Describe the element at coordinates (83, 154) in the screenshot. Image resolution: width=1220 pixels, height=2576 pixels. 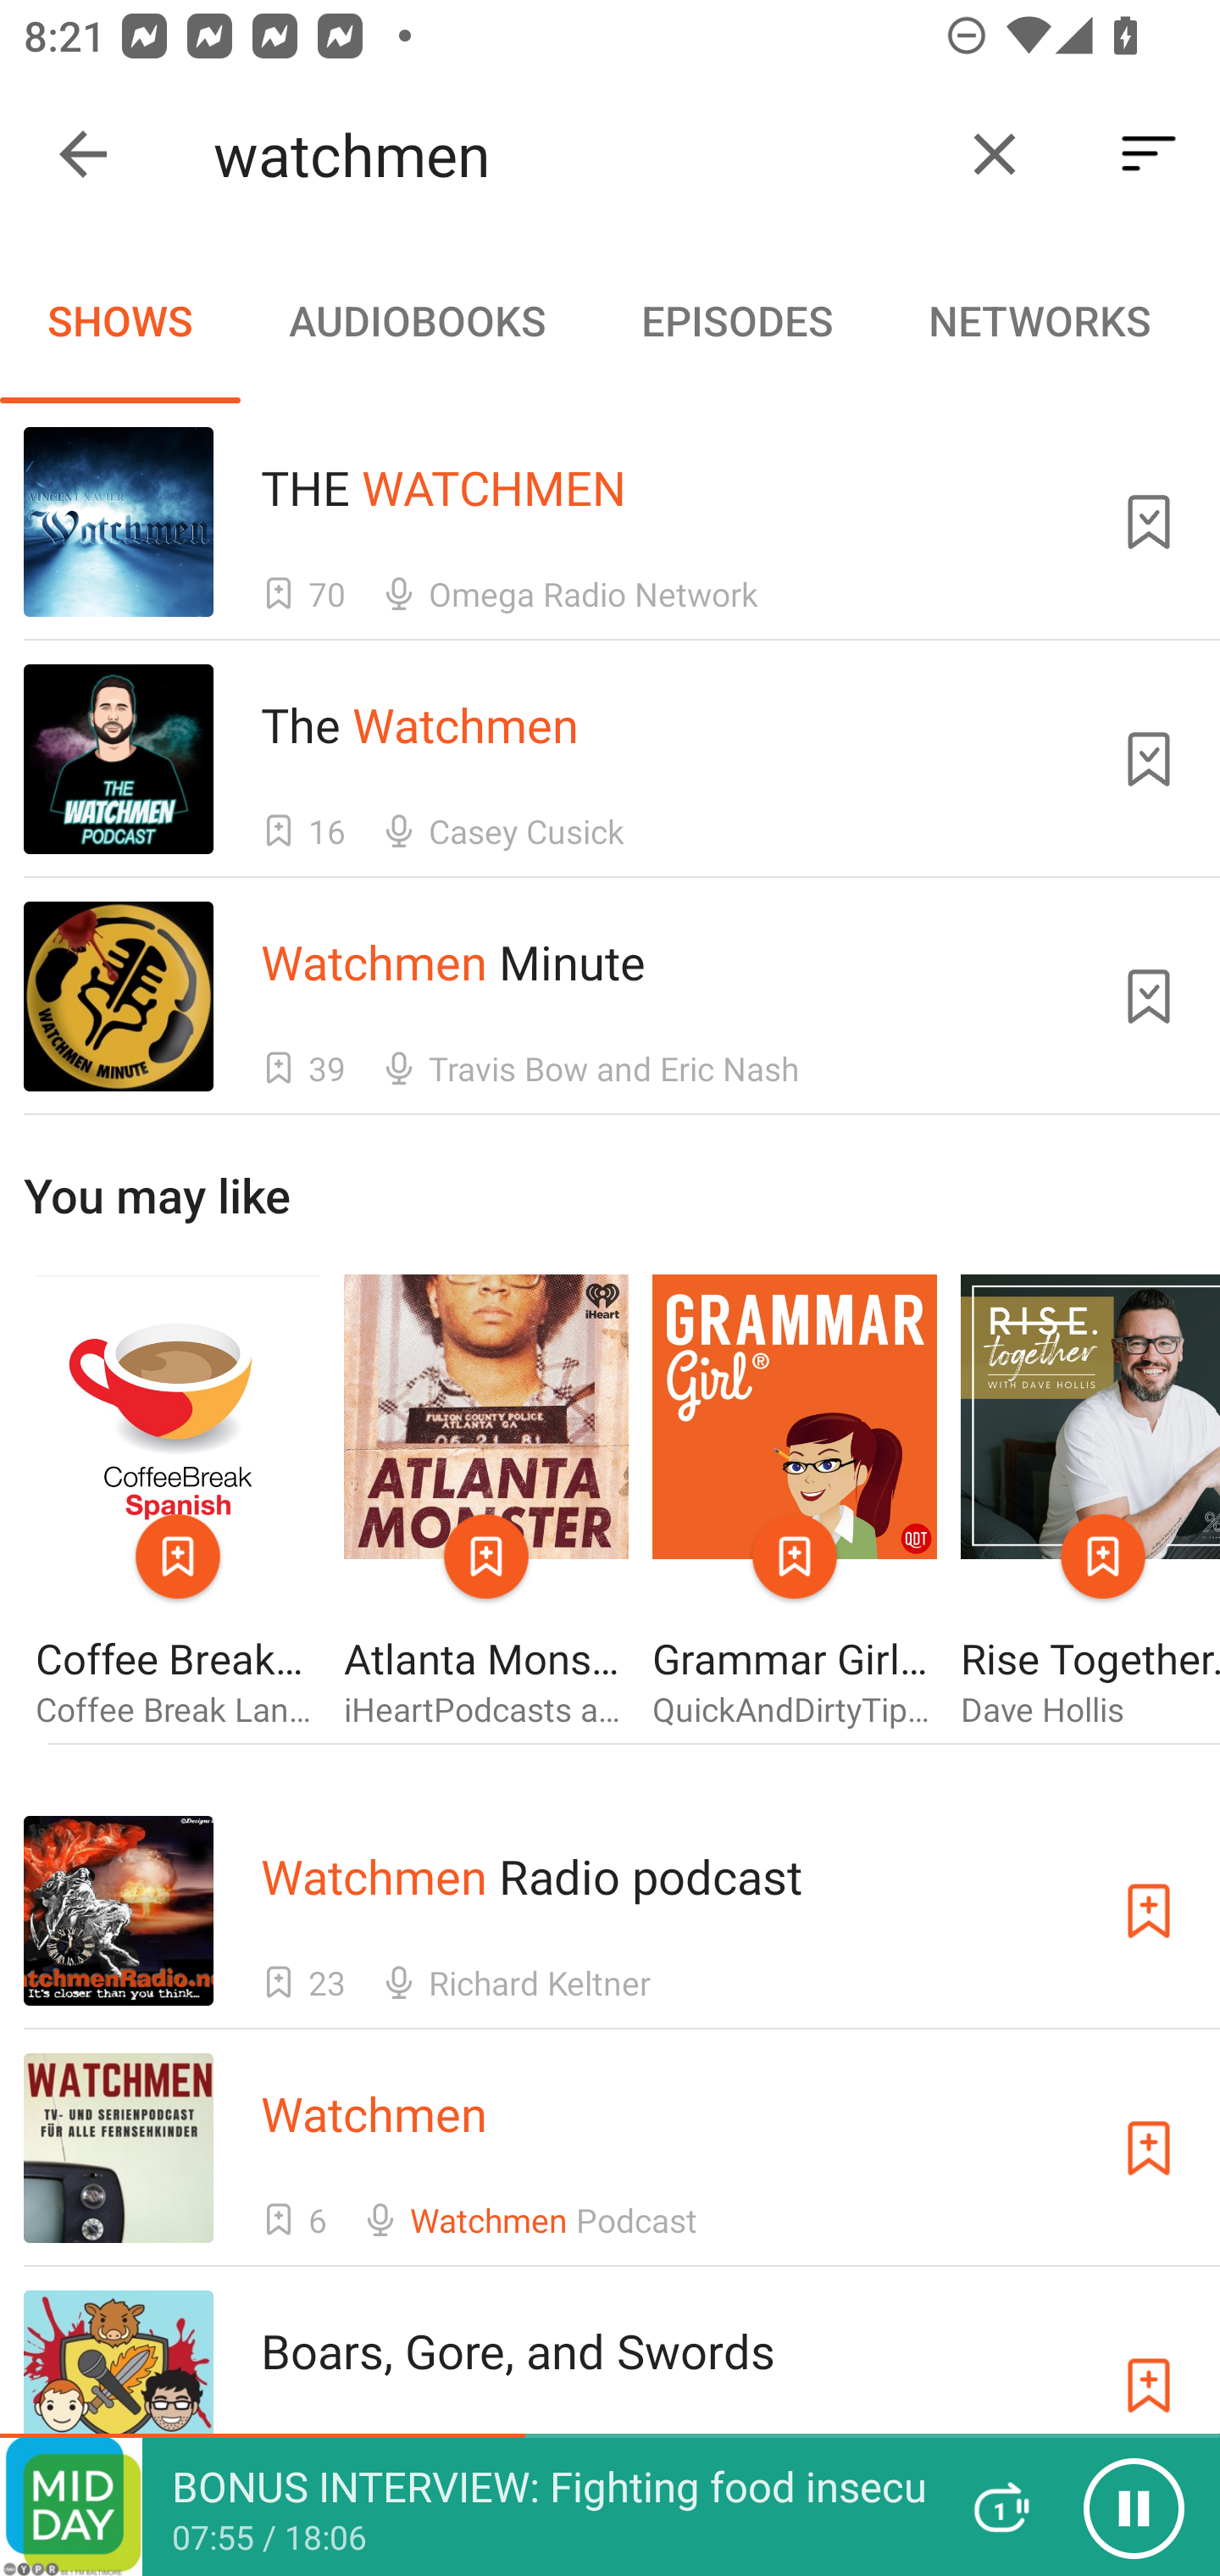
I see `Collapse` at that location.